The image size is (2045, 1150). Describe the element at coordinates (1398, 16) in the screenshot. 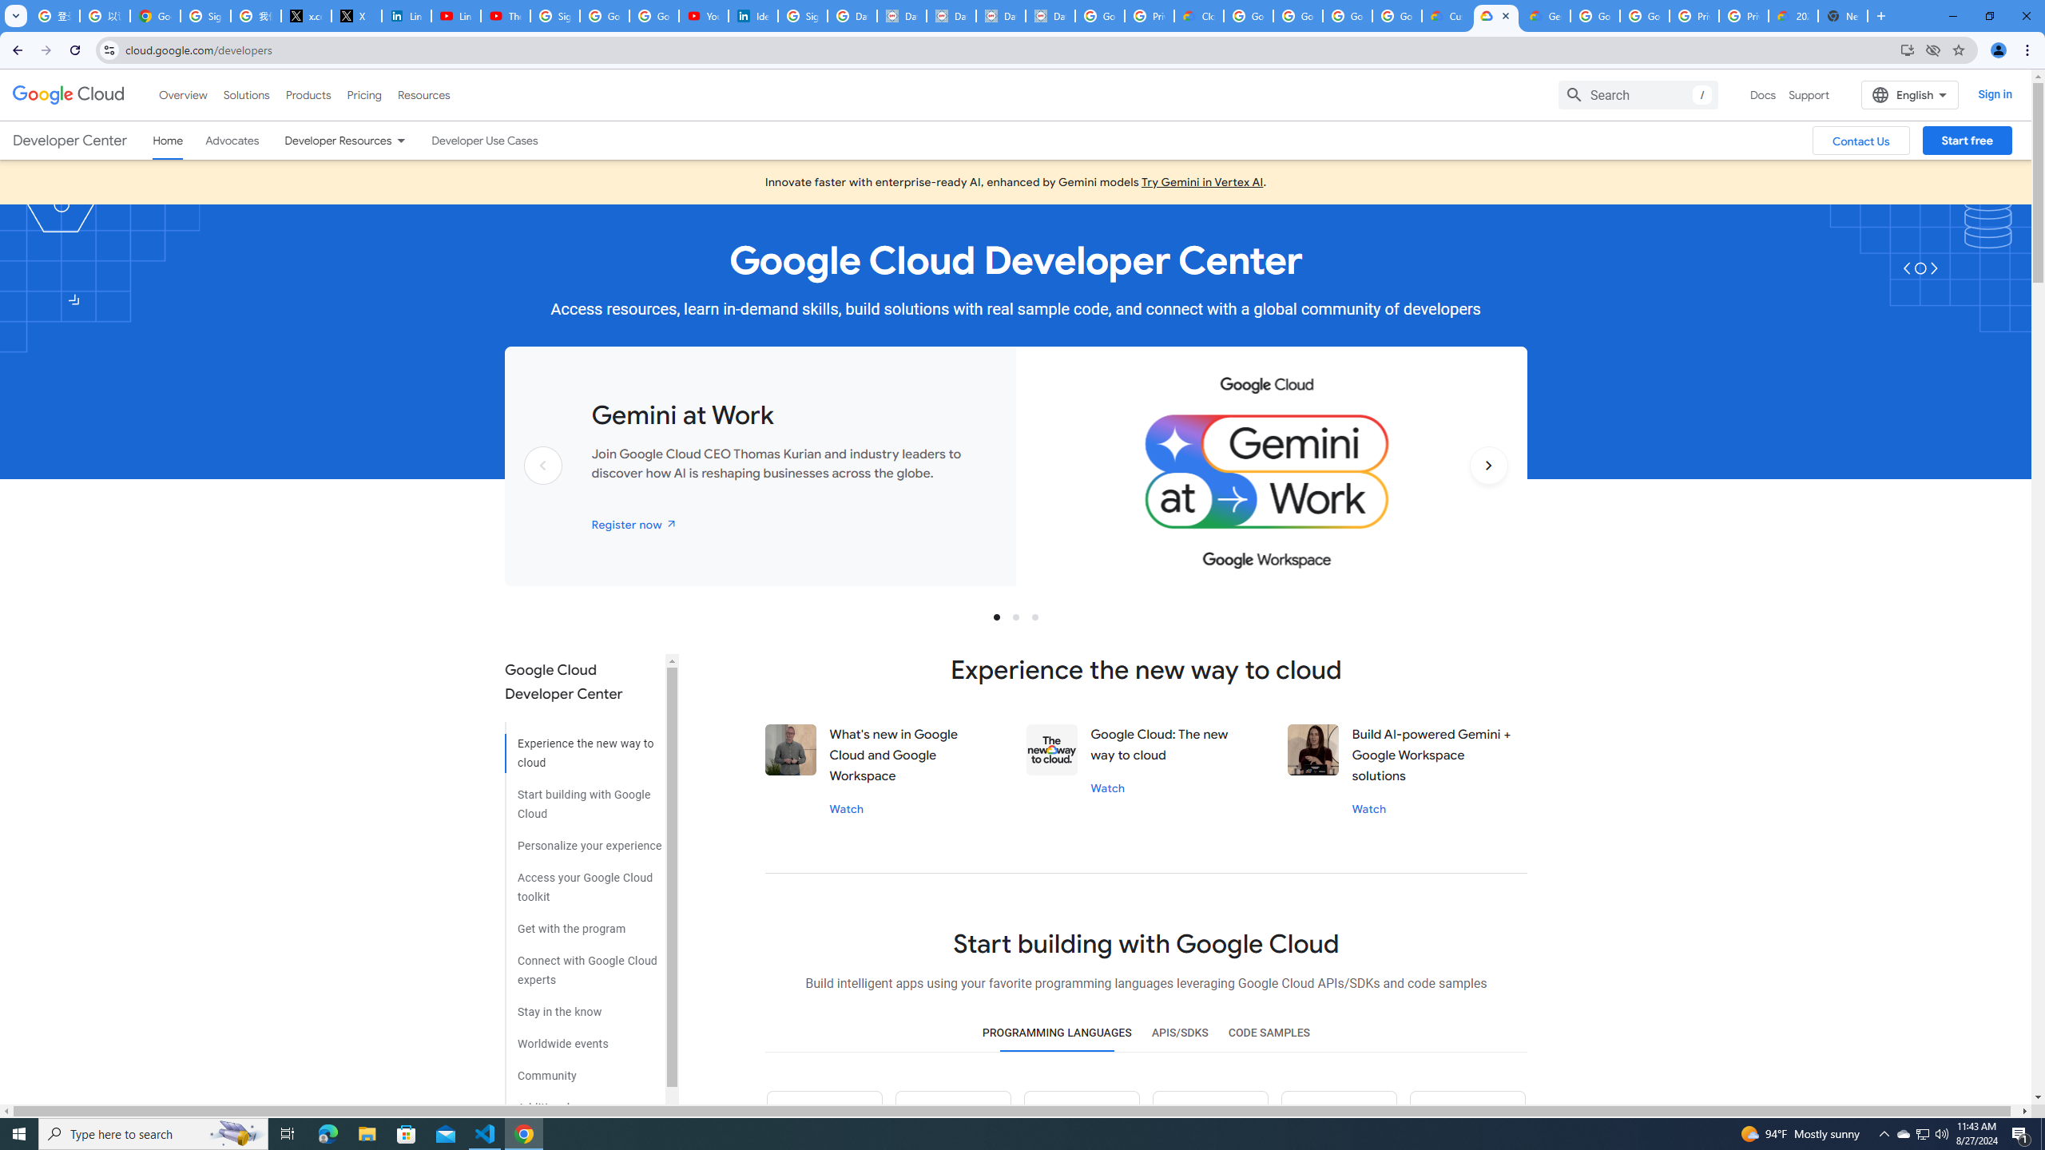

I see `Google Workspace - Specific Terms` at that location.